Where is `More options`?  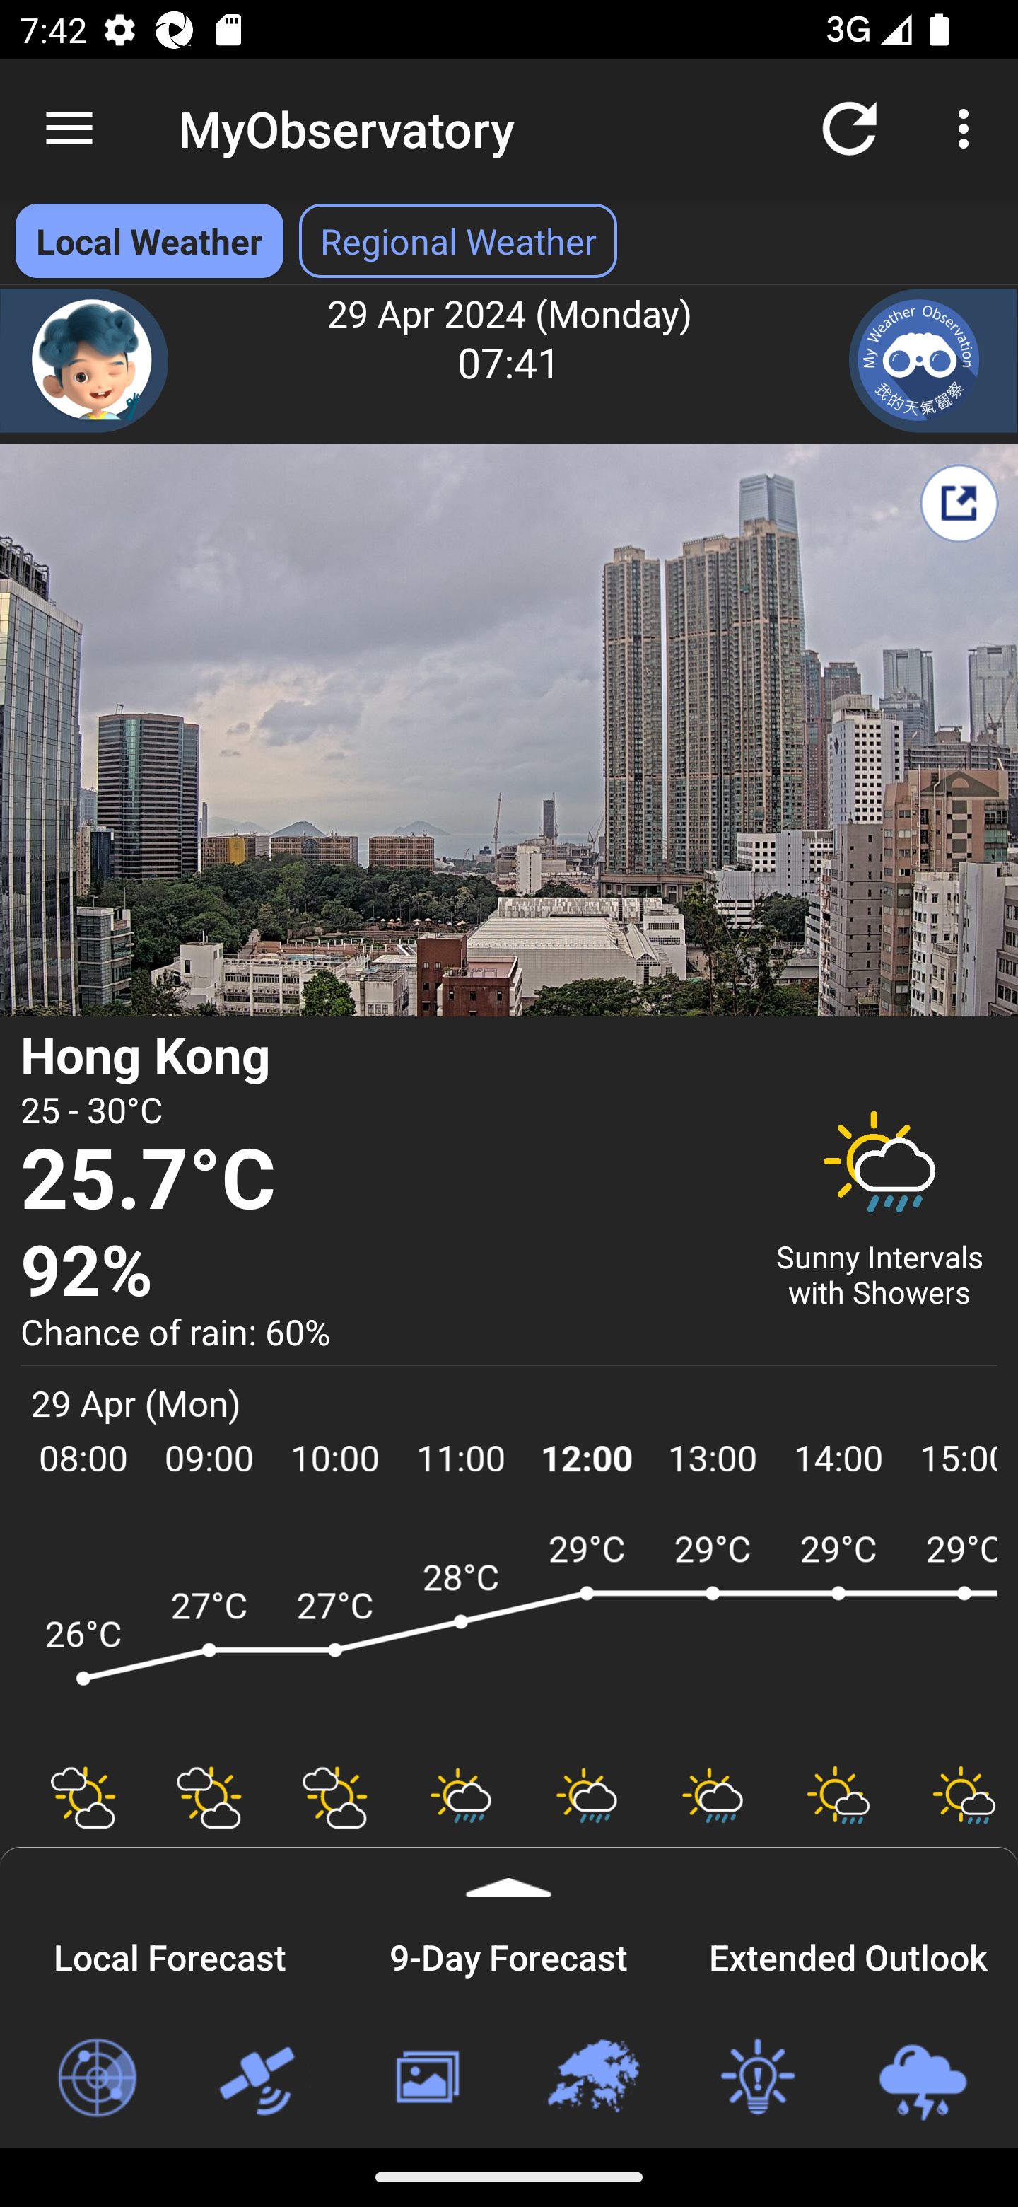
More options is located at coordinates (969, 127).